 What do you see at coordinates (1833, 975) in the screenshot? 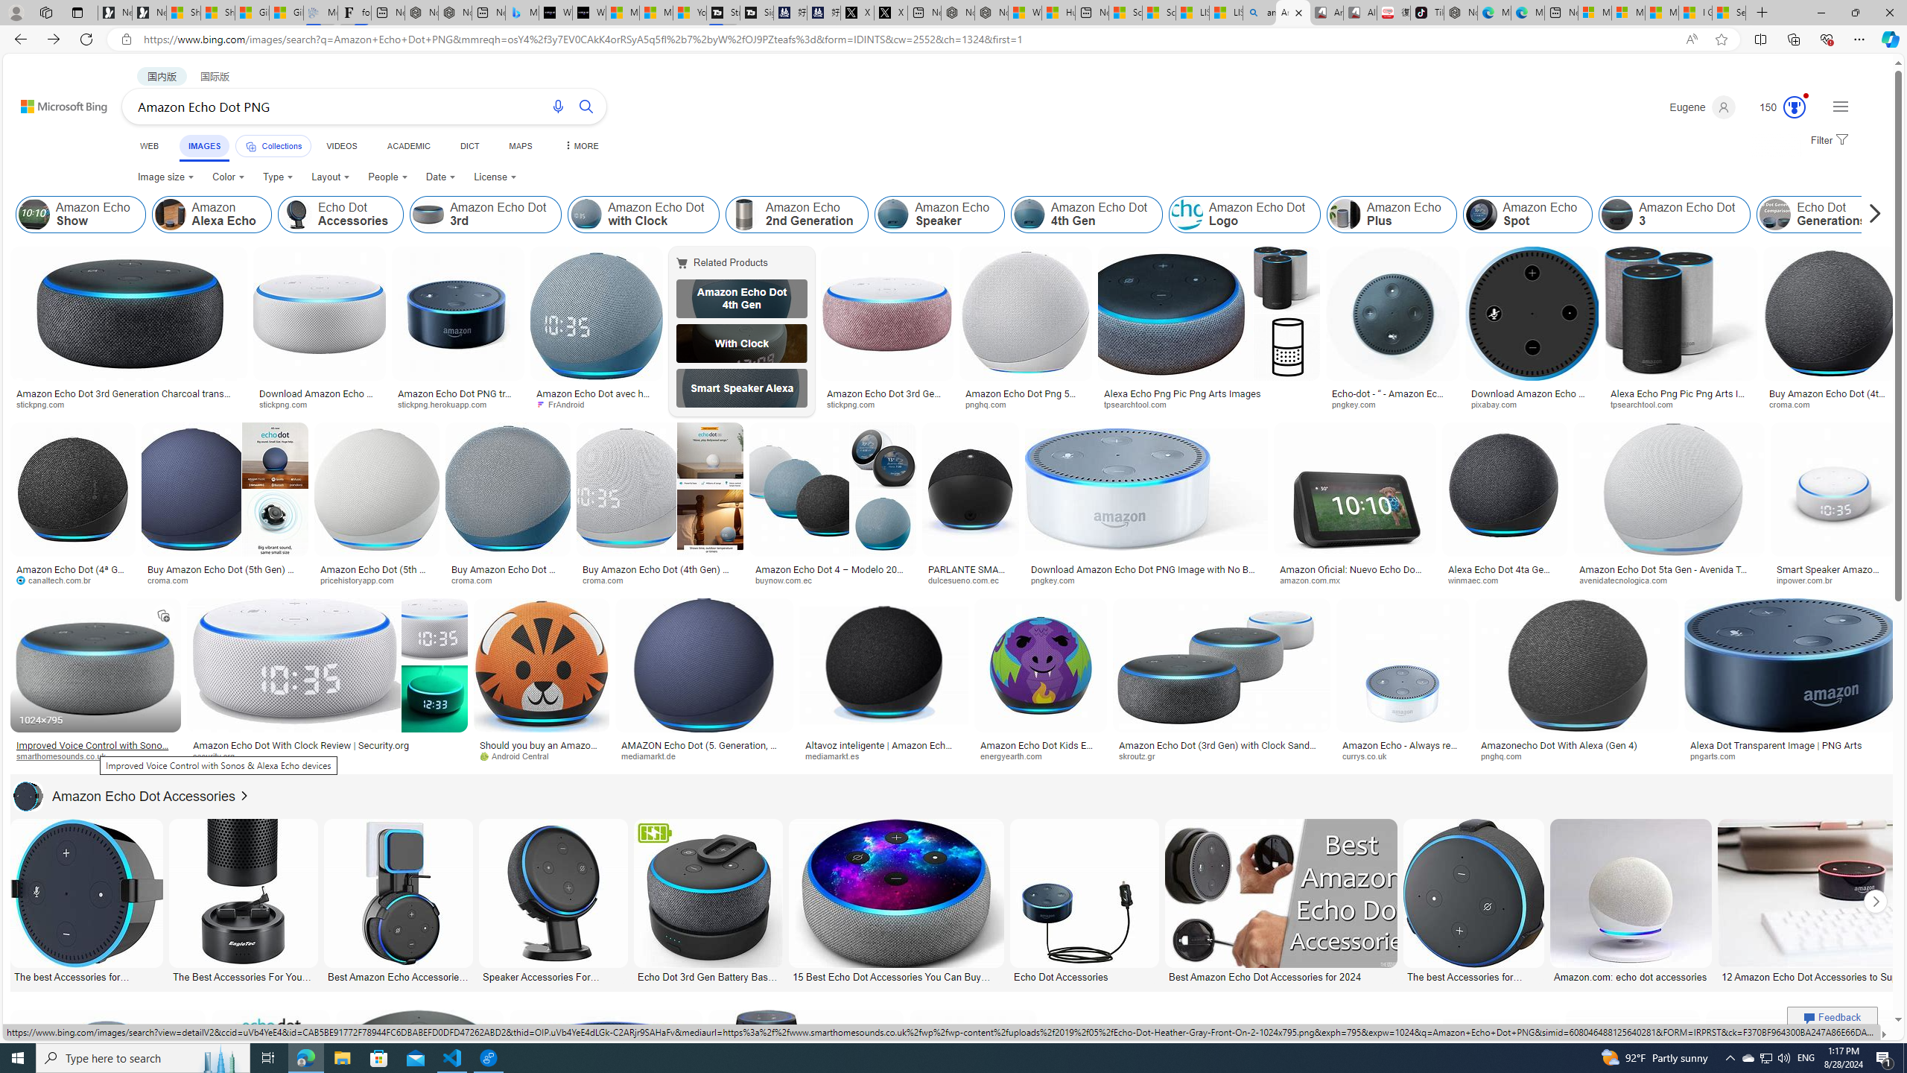
I see `12 Amazon Echo Dot Accessories to Supersize Your Device` at bounding box center [1833, 975].